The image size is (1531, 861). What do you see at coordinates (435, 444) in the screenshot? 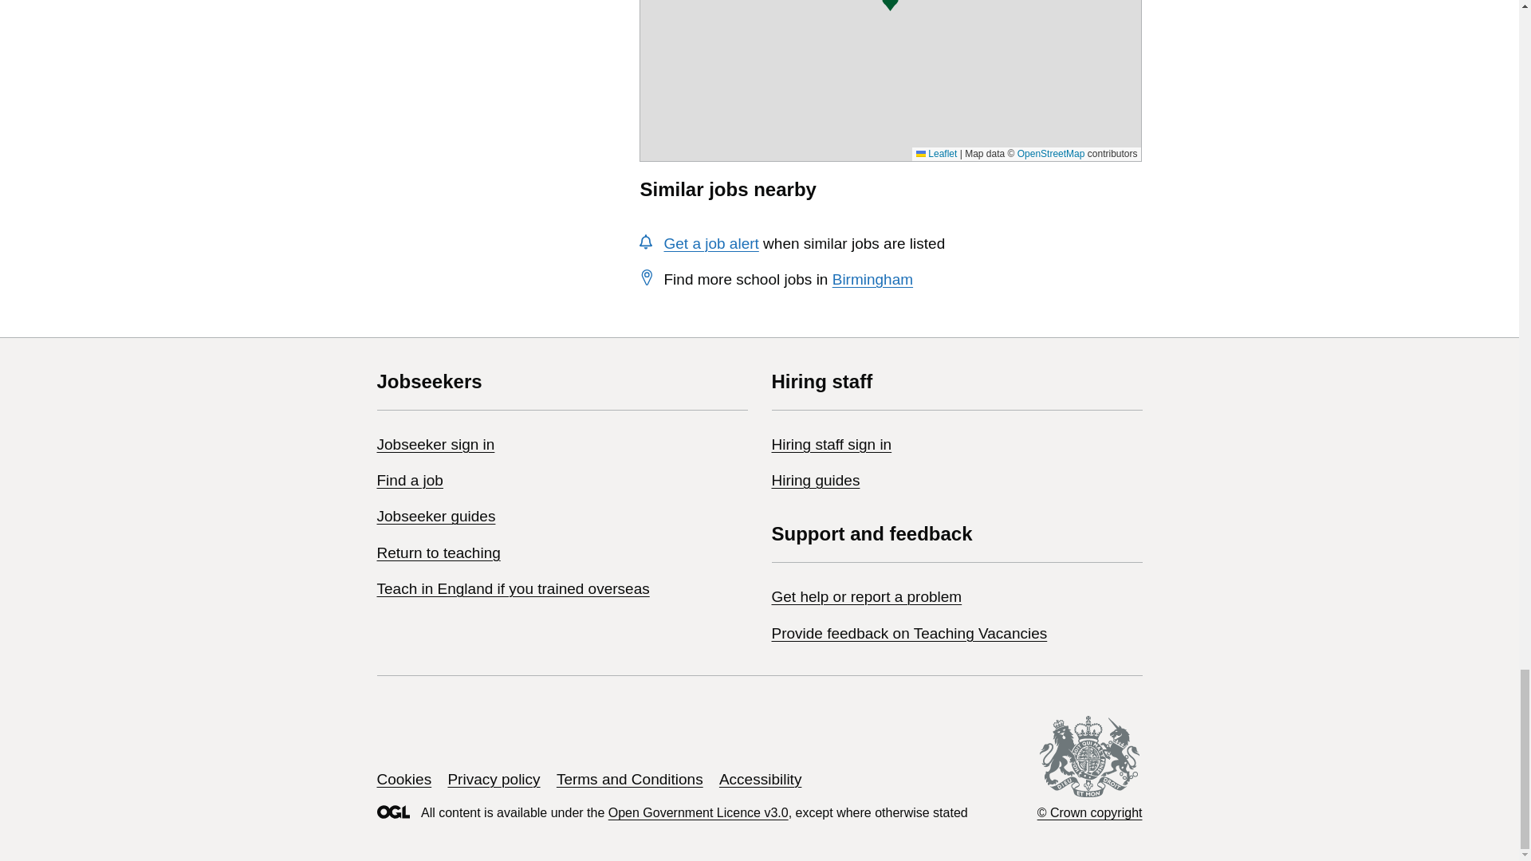
I see `Jobseeker sign in` at bounding box center [435, 444].